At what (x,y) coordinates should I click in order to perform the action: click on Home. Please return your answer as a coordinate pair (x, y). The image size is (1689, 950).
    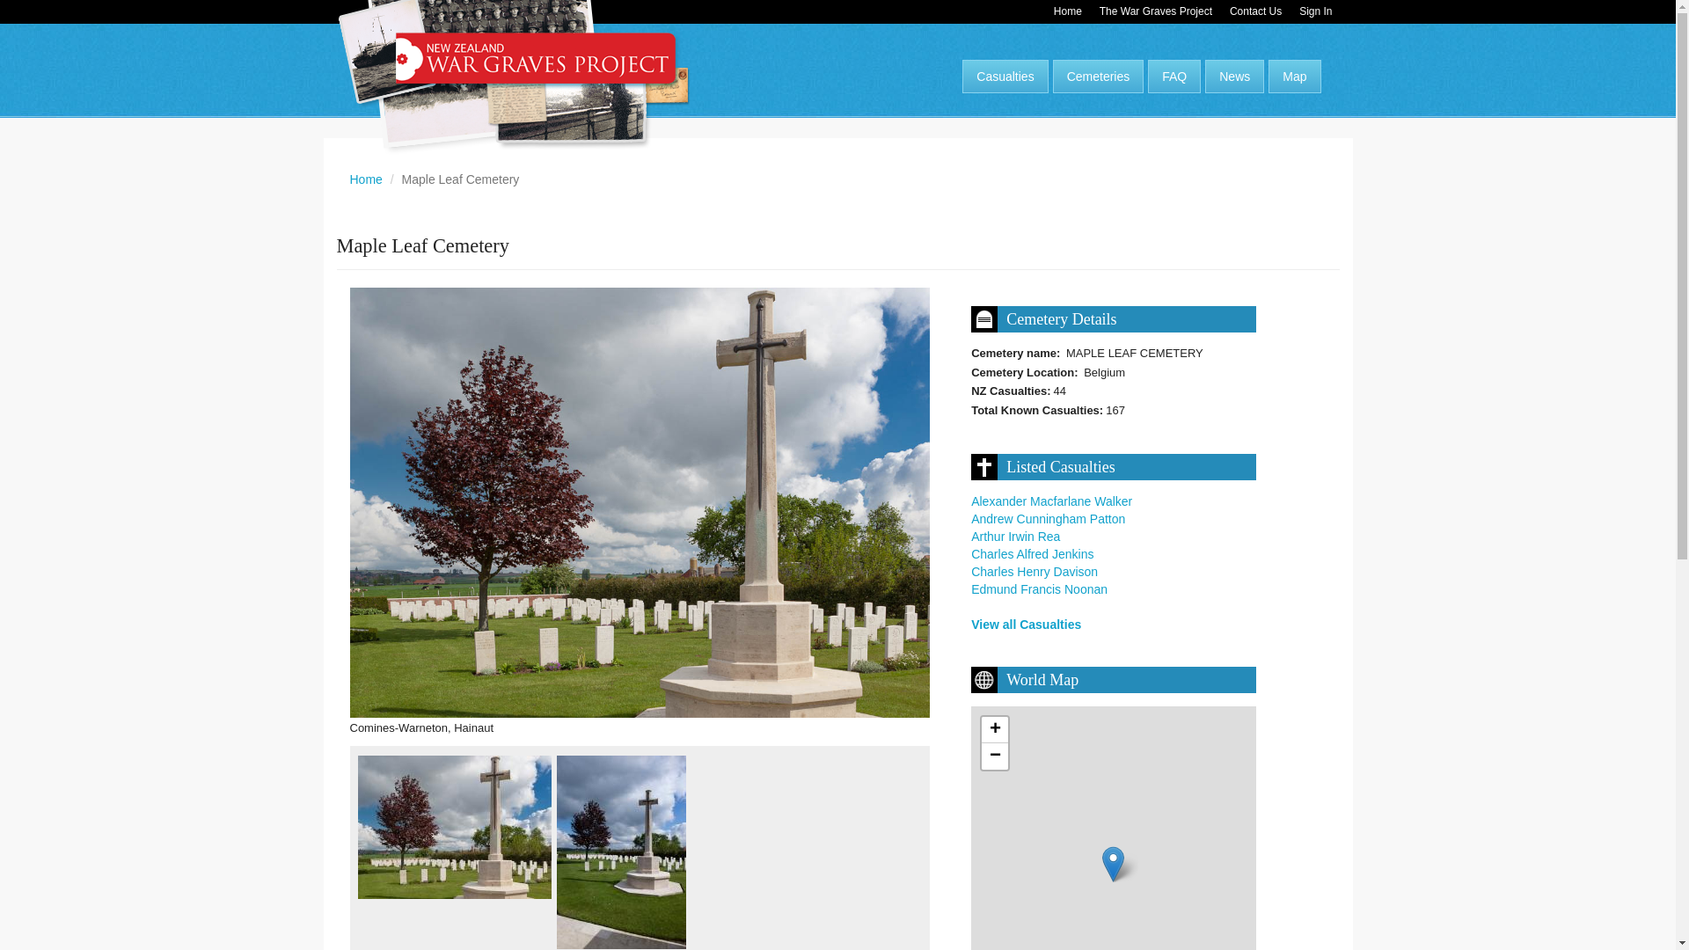
    Looking at the image, I should click on (366, 179).